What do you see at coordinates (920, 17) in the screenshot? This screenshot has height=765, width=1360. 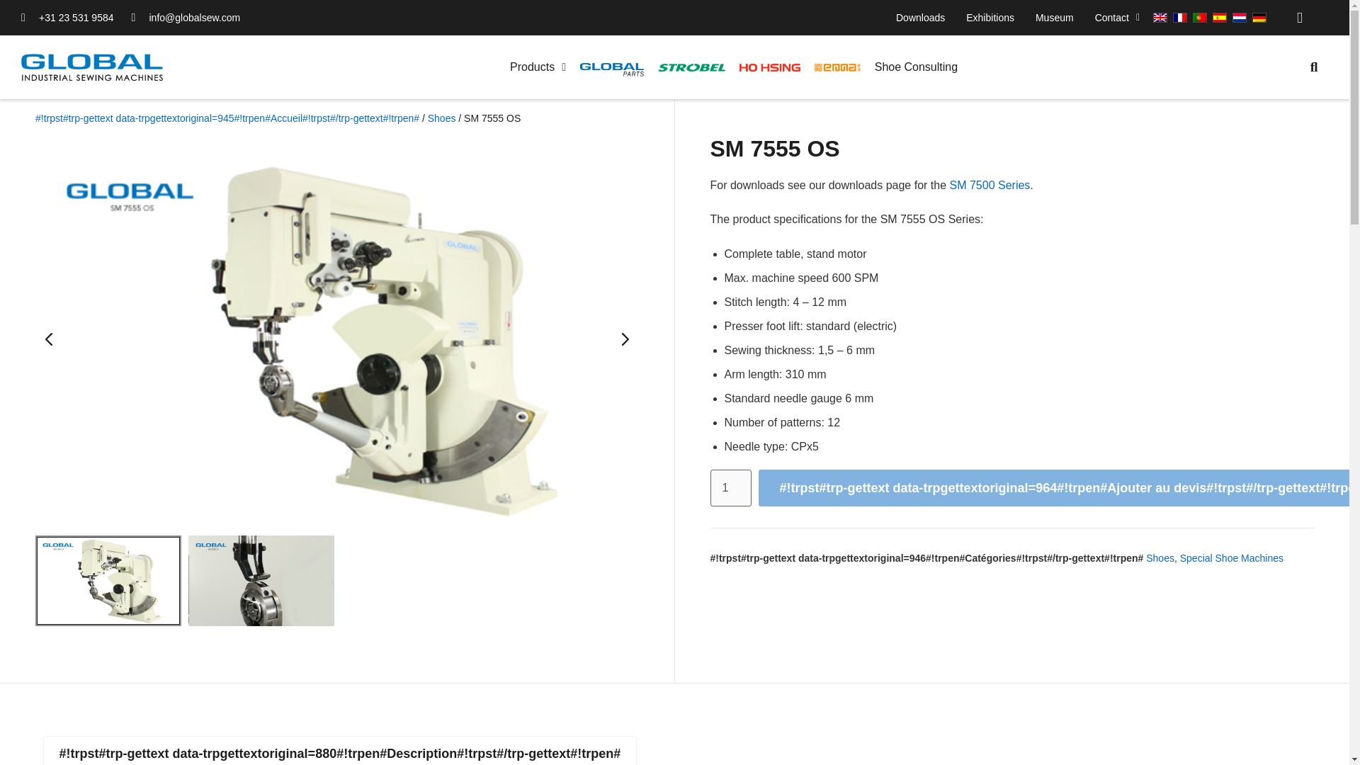 I see `Downloads` at bounding box center [920, 17].